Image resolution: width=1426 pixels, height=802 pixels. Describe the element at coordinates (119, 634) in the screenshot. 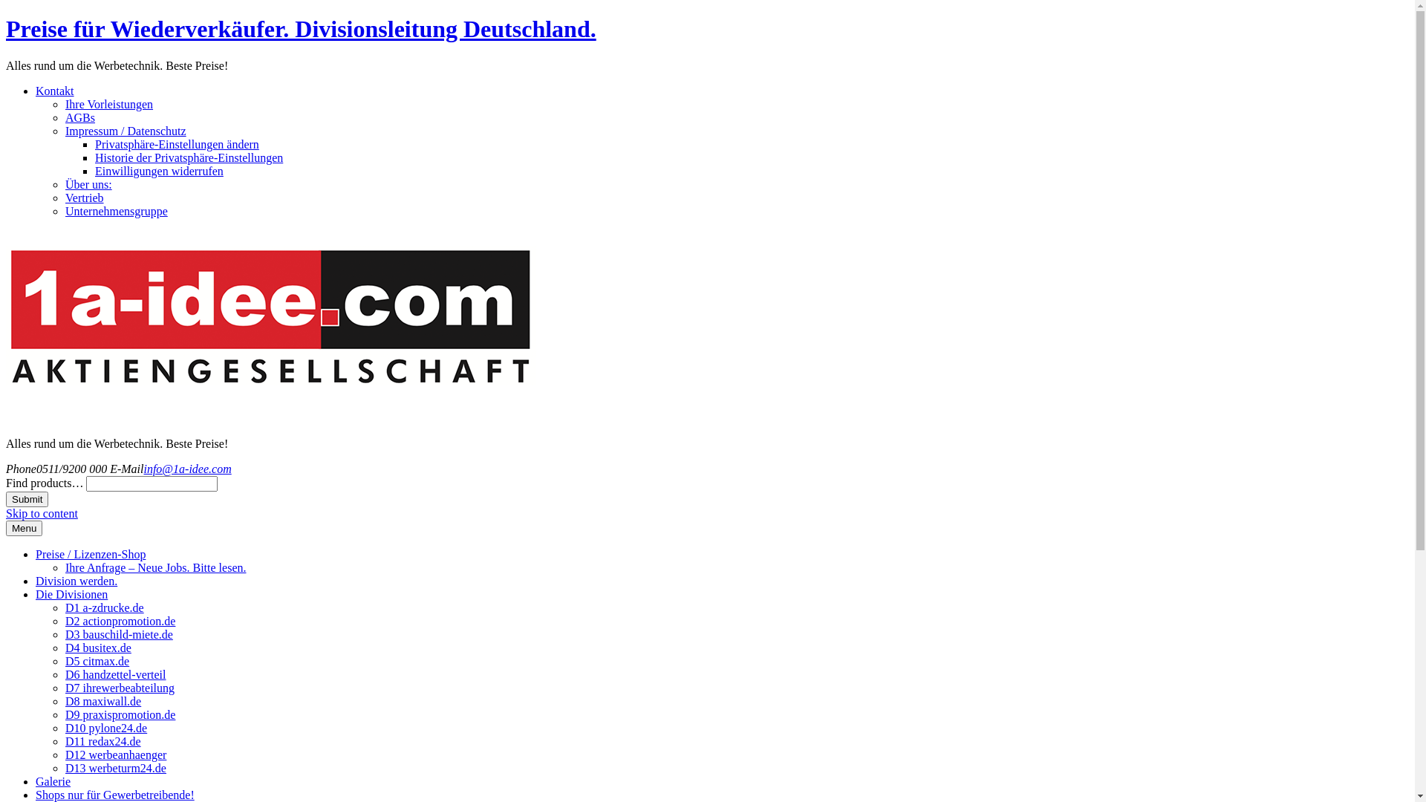

I see `D3 bauschild-miete.de` at that location.